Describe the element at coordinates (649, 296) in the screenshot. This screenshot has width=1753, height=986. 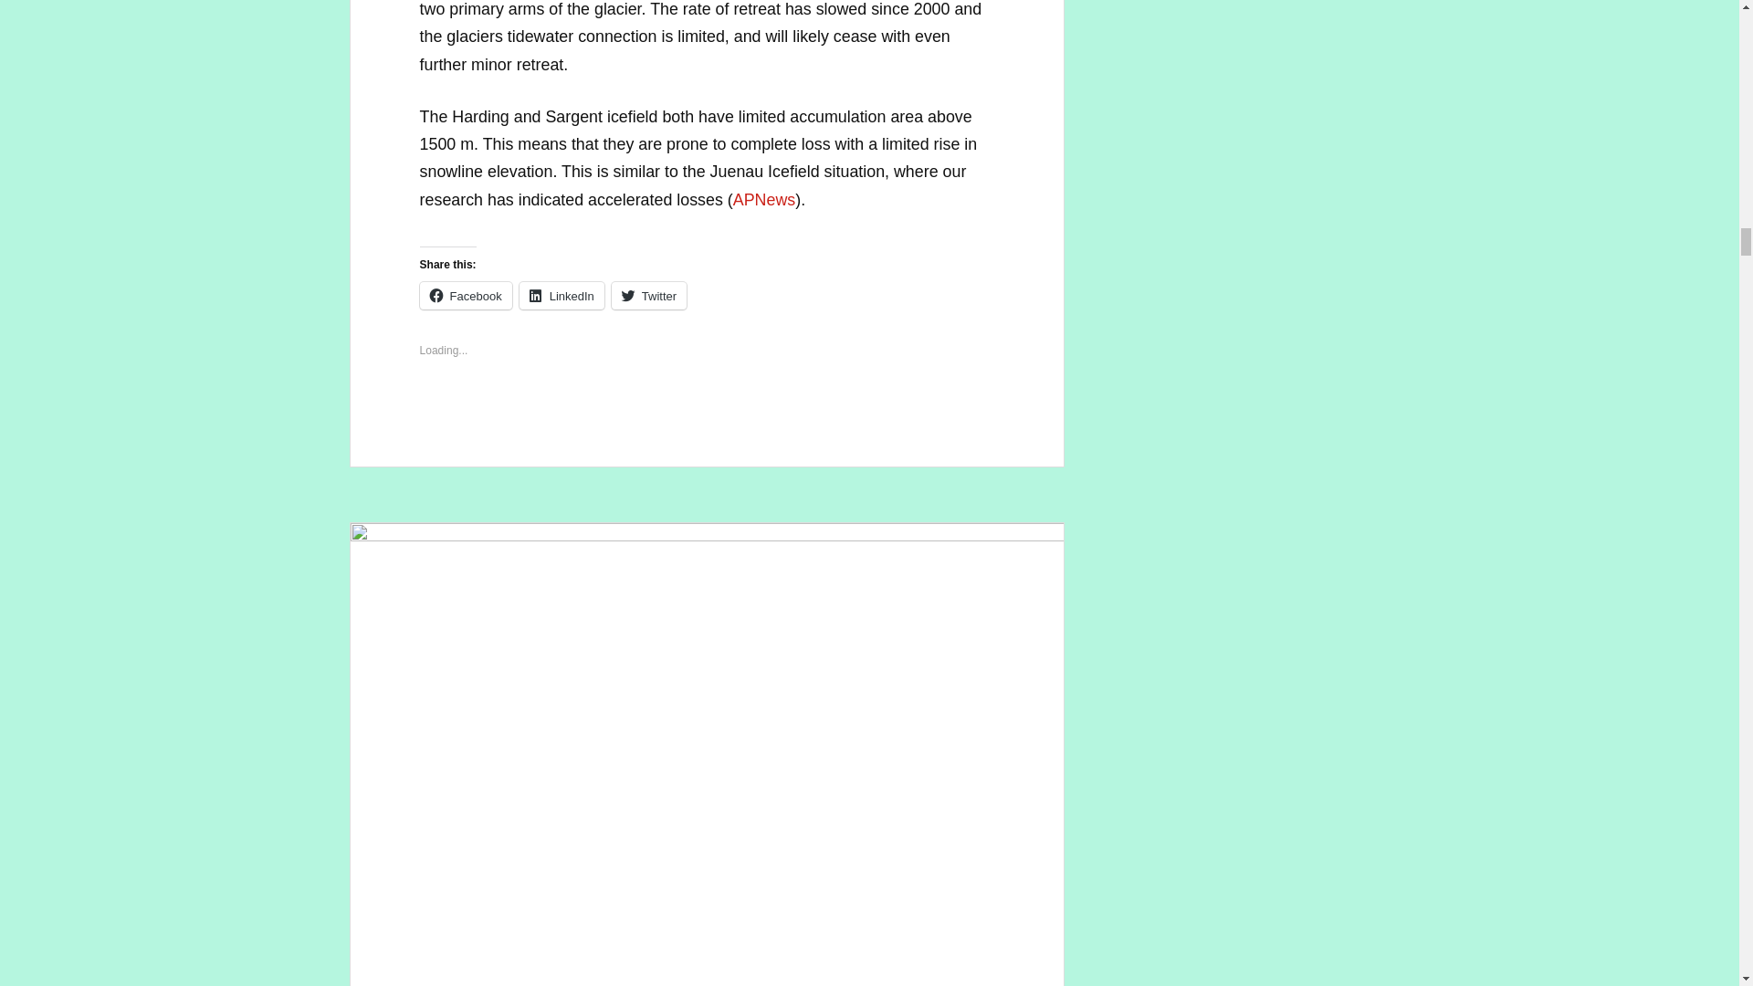
I see `Click to share on Twitter` at that location.